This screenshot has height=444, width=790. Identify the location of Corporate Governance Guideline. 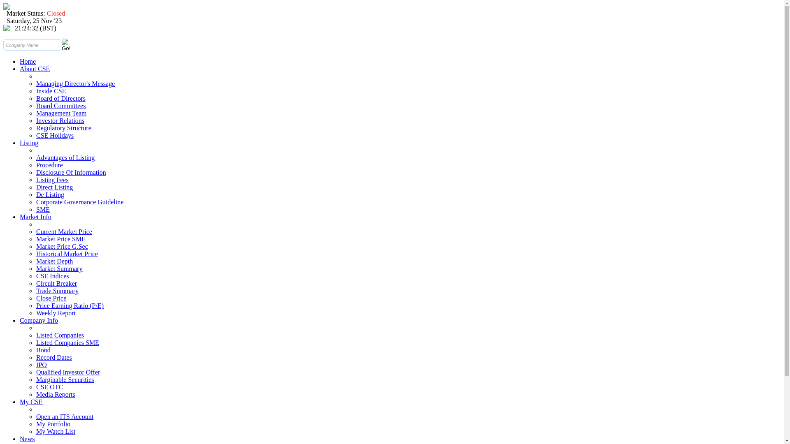
(80, 202).